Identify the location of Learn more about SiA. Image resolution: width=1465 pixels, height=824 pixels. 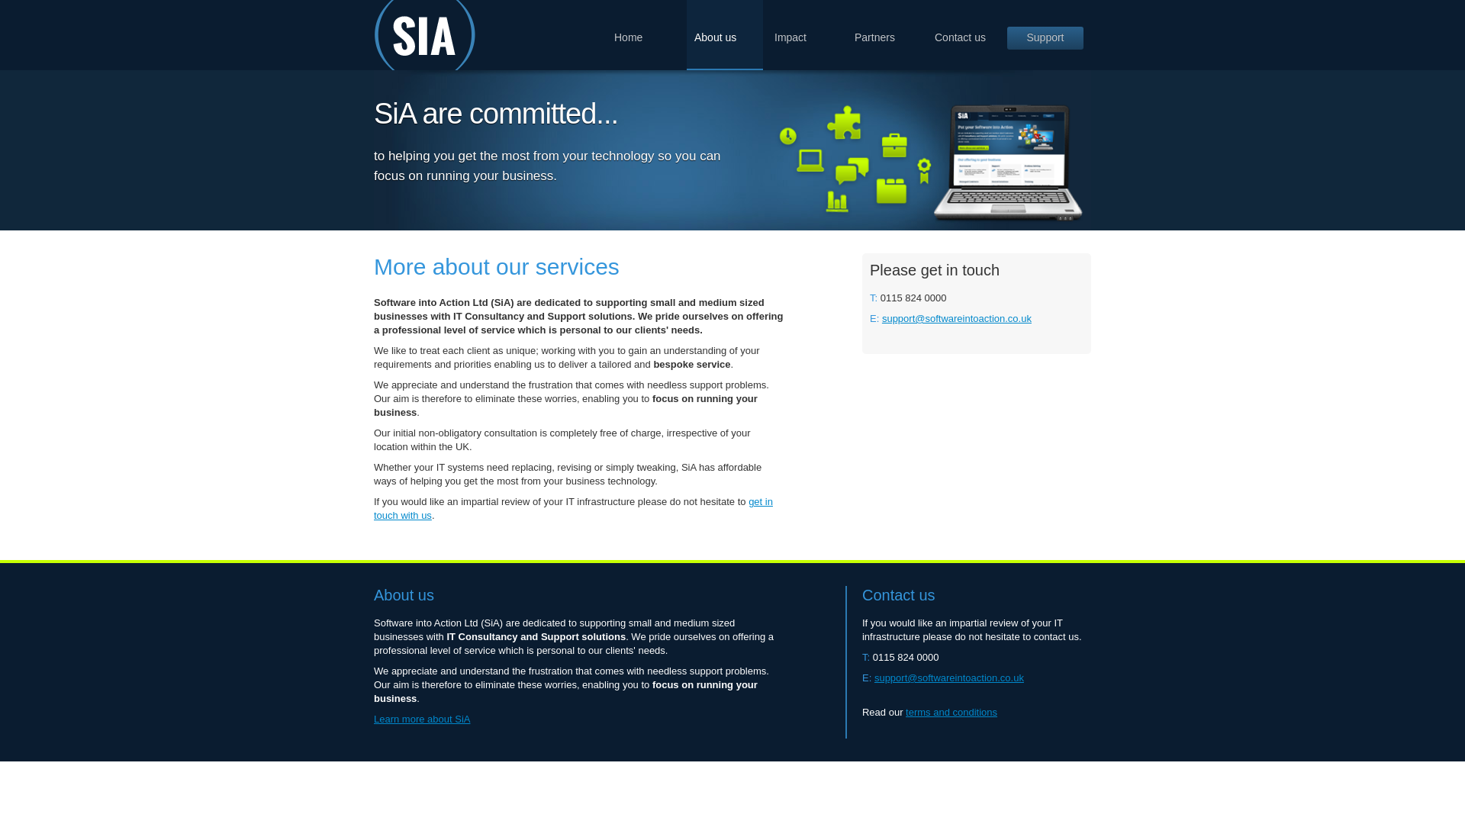
(421, 719).